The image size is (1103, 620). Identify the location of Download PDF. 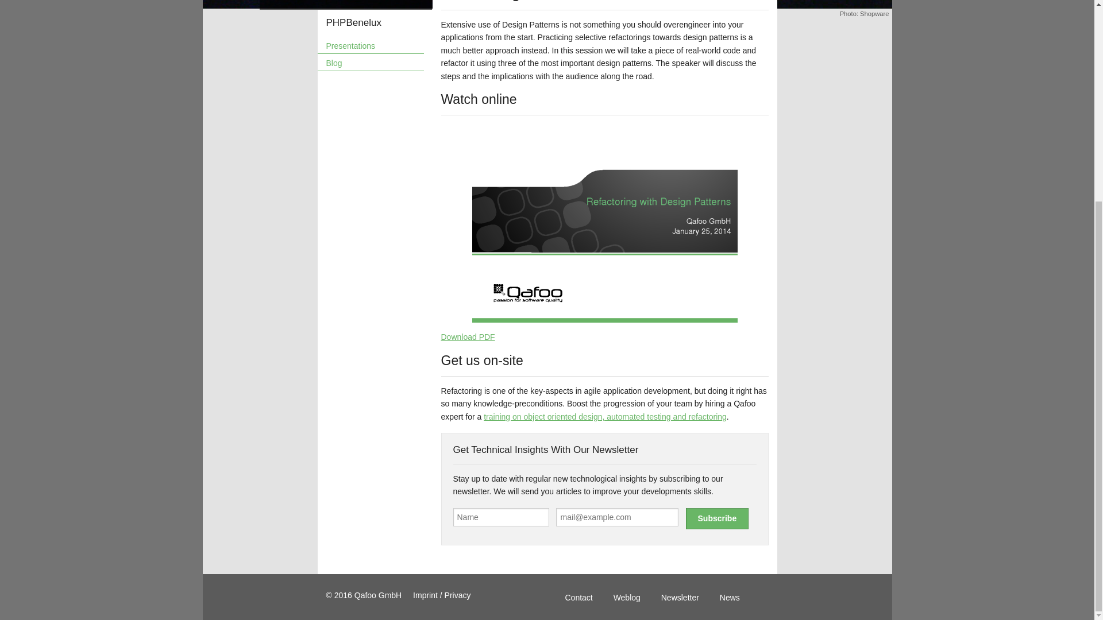
(468, 336).